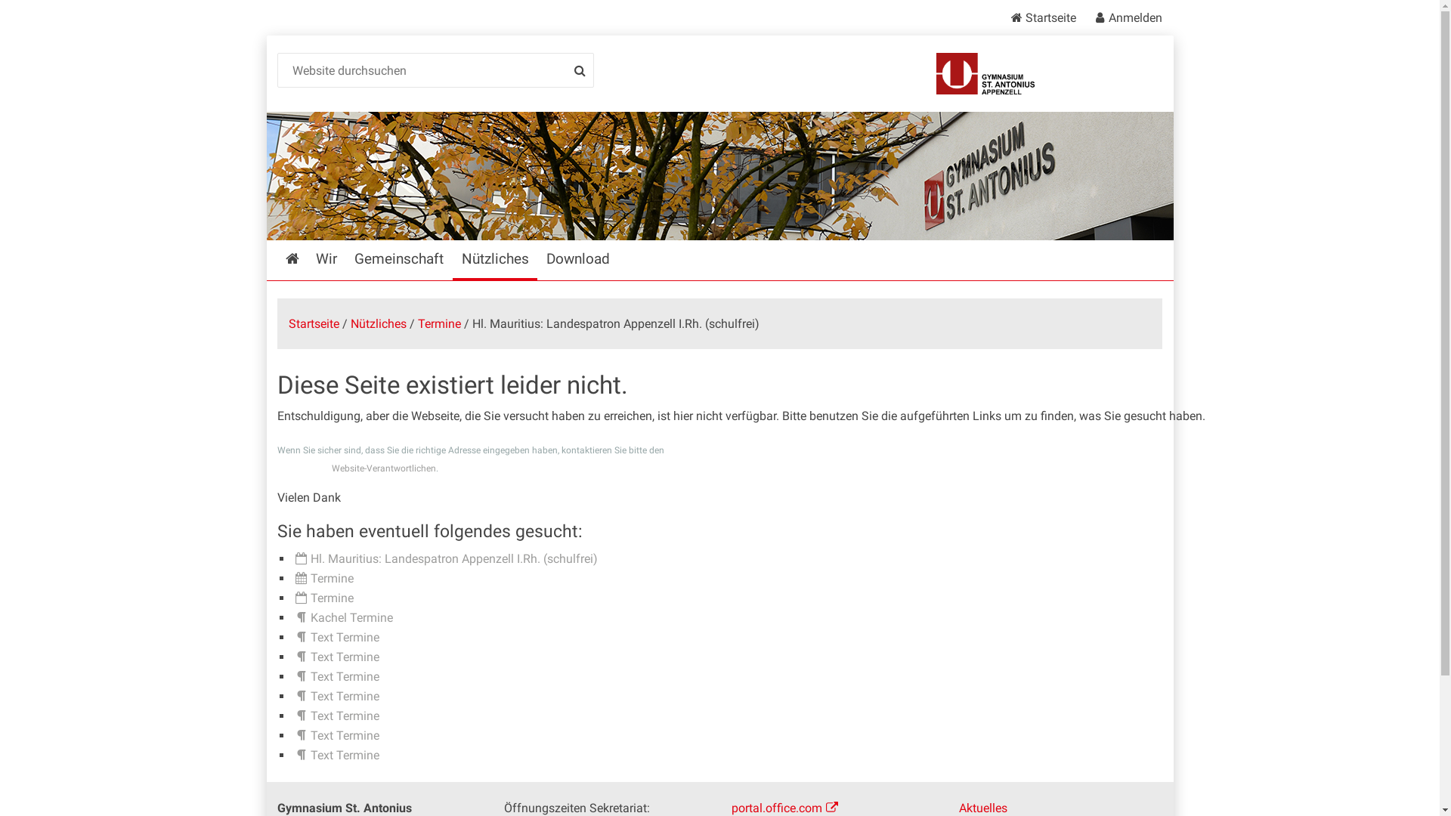  I want to click on Text Termine, so click(336, 716).